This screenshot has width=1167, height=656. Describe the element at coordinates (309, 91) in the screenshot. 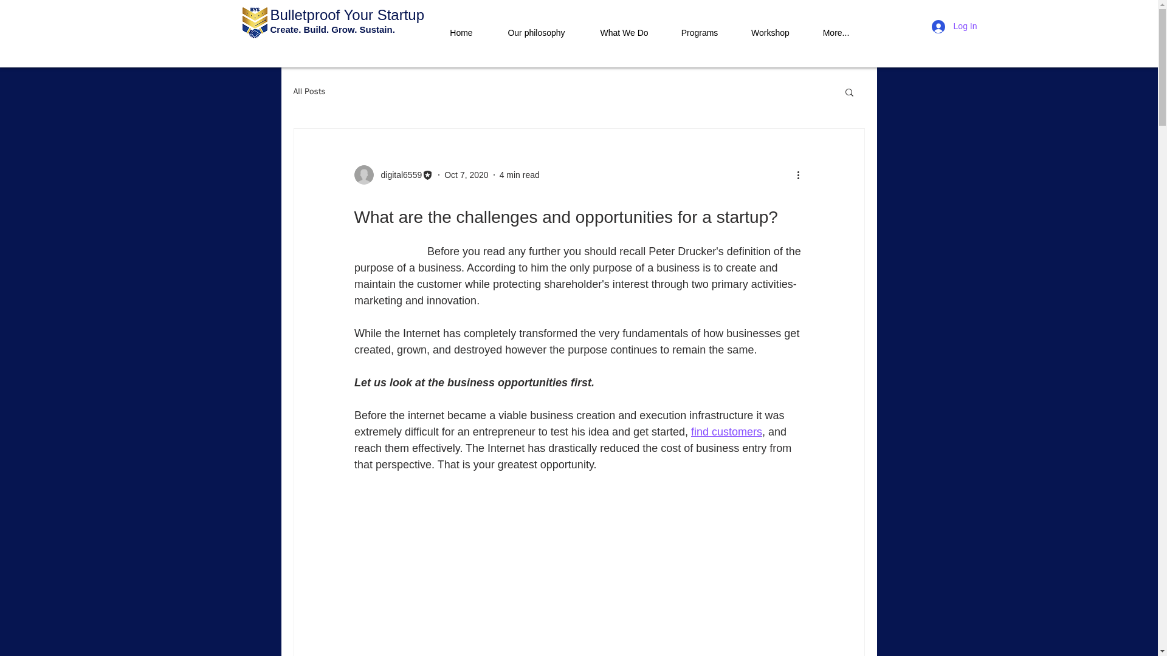

I see `All Posts` at that location.